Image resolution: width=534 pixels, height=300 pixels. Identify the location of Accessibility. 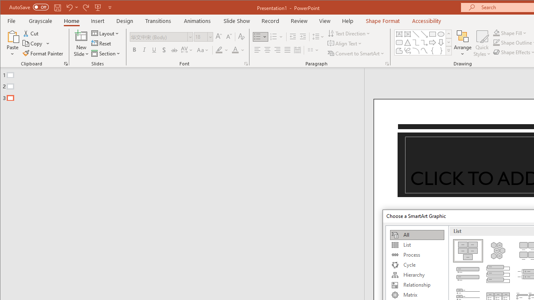
(427, 21).